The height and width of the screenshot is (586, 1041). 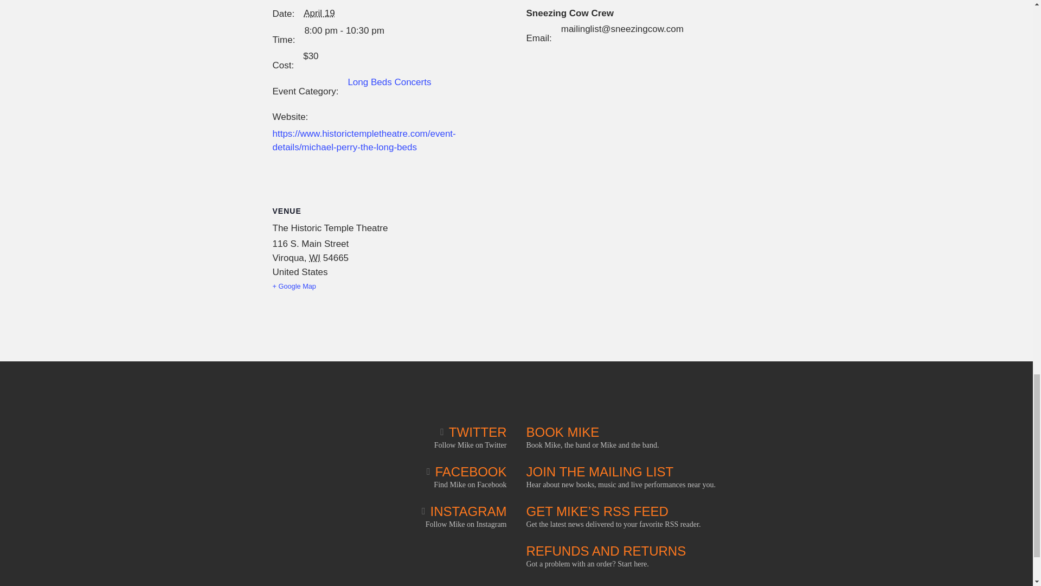 I want to click on Click to view a Google Map, so click(x=310, y=286).